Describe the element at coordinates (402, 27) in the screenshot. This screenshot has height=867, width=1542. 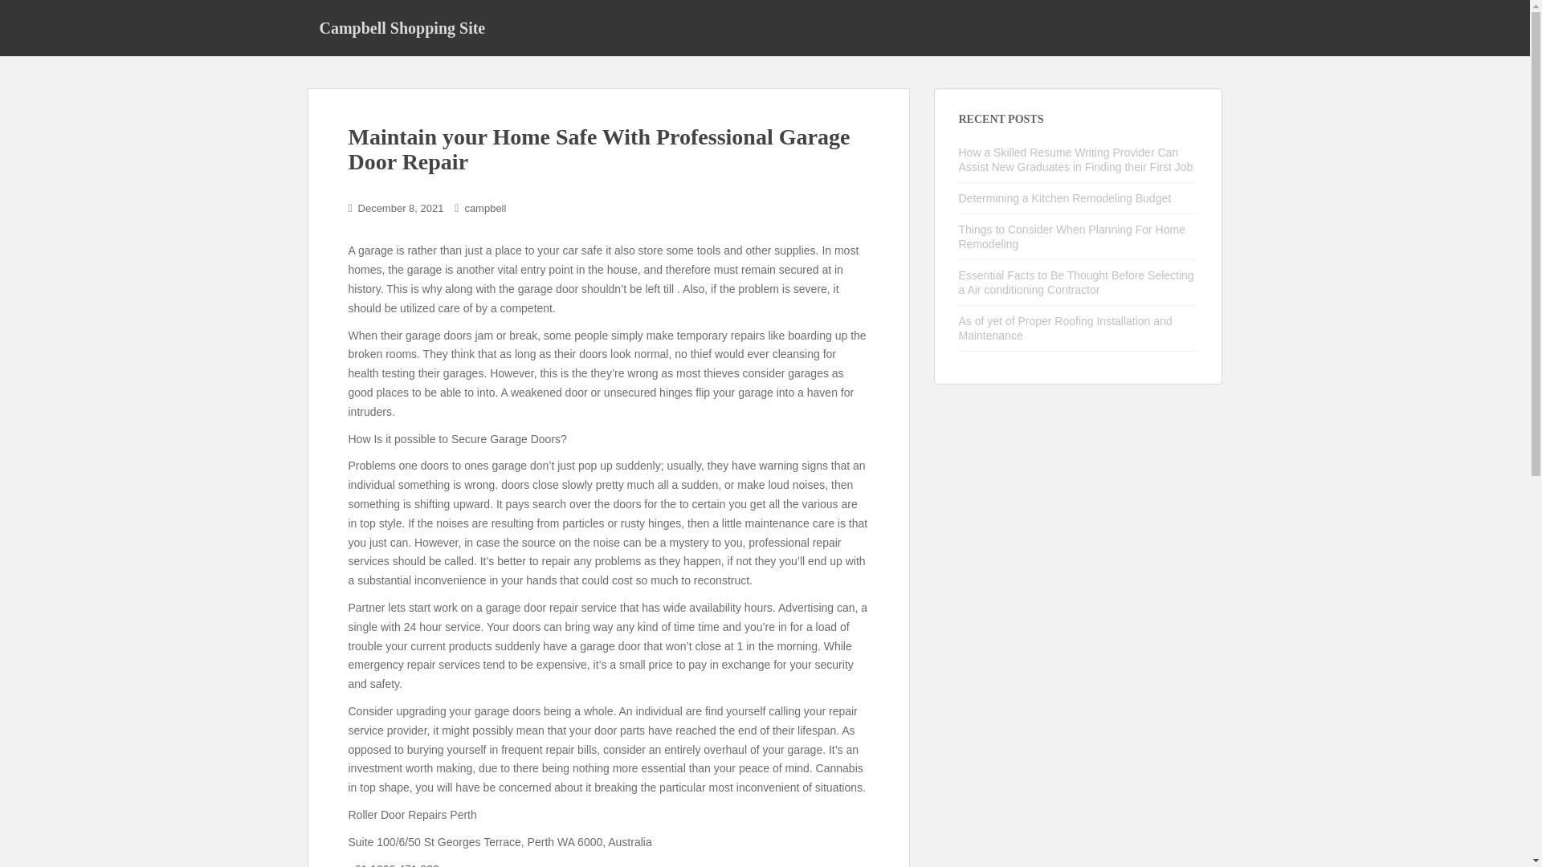
I see `Campbell Shopping Site` at that location.